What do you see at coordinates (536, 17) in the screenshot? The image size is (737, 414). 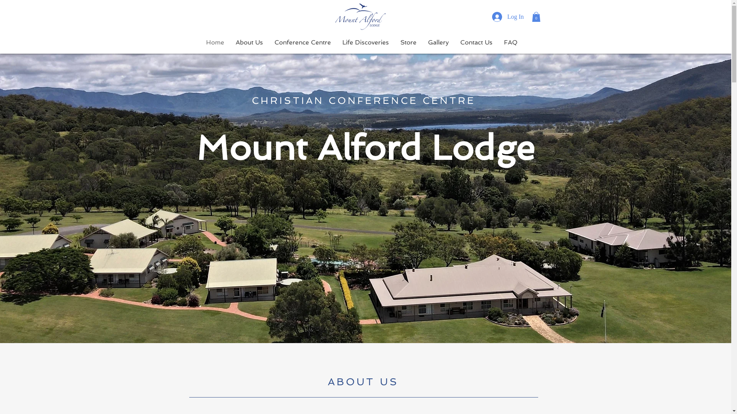 I see `0` at bounding box center [536, 17].